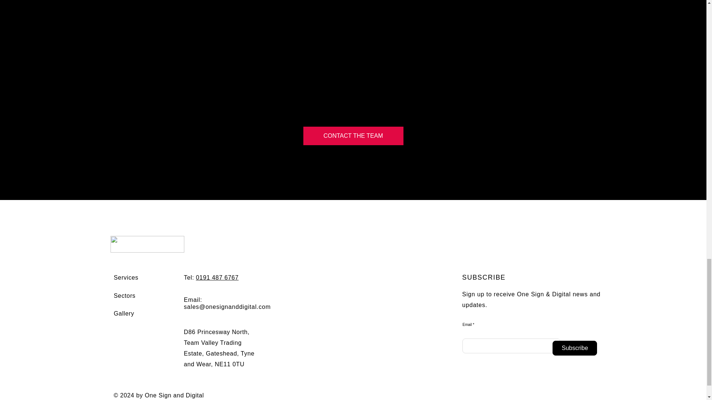  Describe the element at coordinates (126, 277) in the screenshot. I see `Services` at that location.